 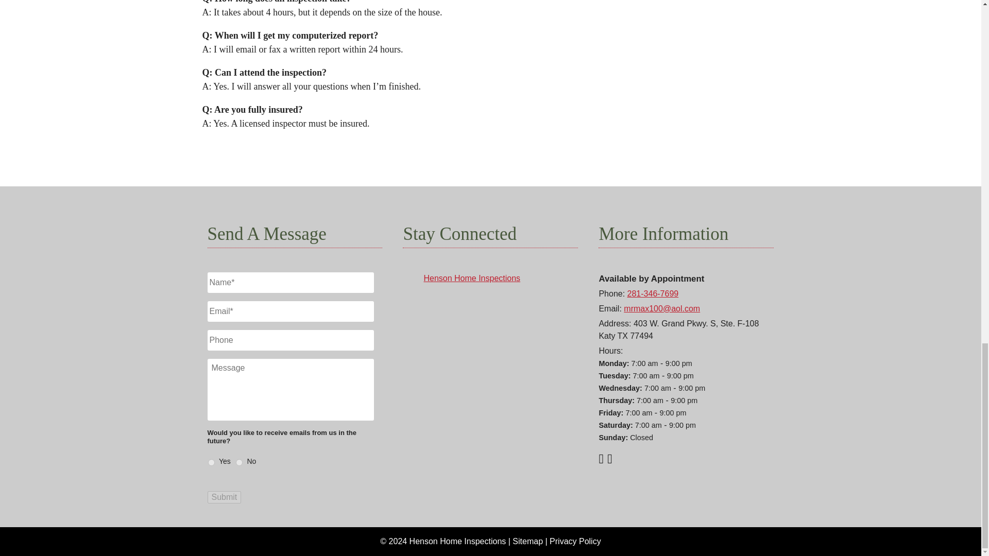 I want to click on Privacy Policy, so click(x=575, y=541).